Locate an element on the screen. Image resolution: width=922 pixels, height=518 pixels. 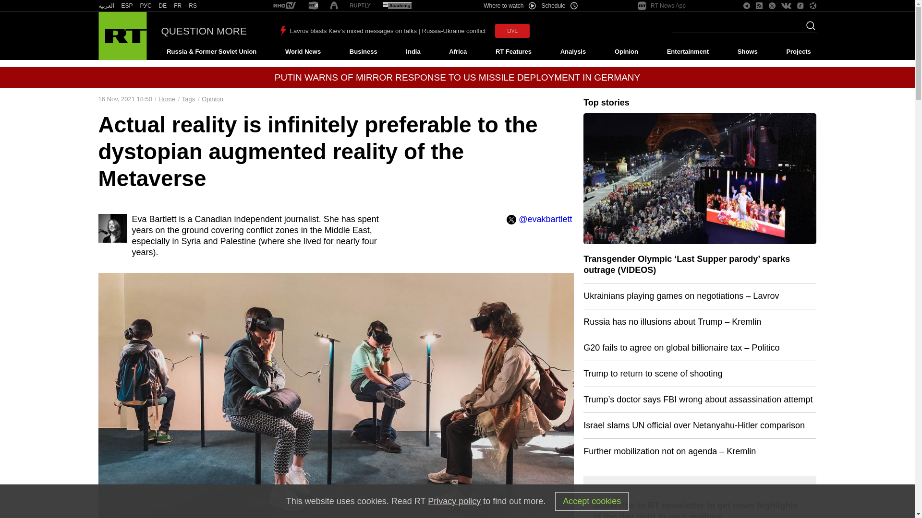
QUESTION MORE is located at coordinates (204, 31).